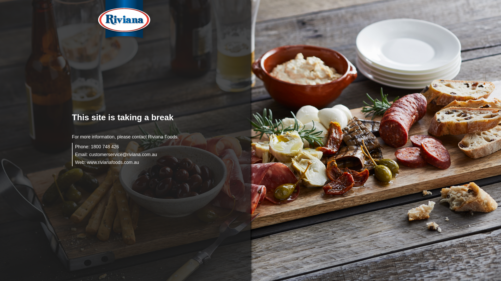  I want to click on Email: customerservice@riviana.com.au, so click(116, 155).